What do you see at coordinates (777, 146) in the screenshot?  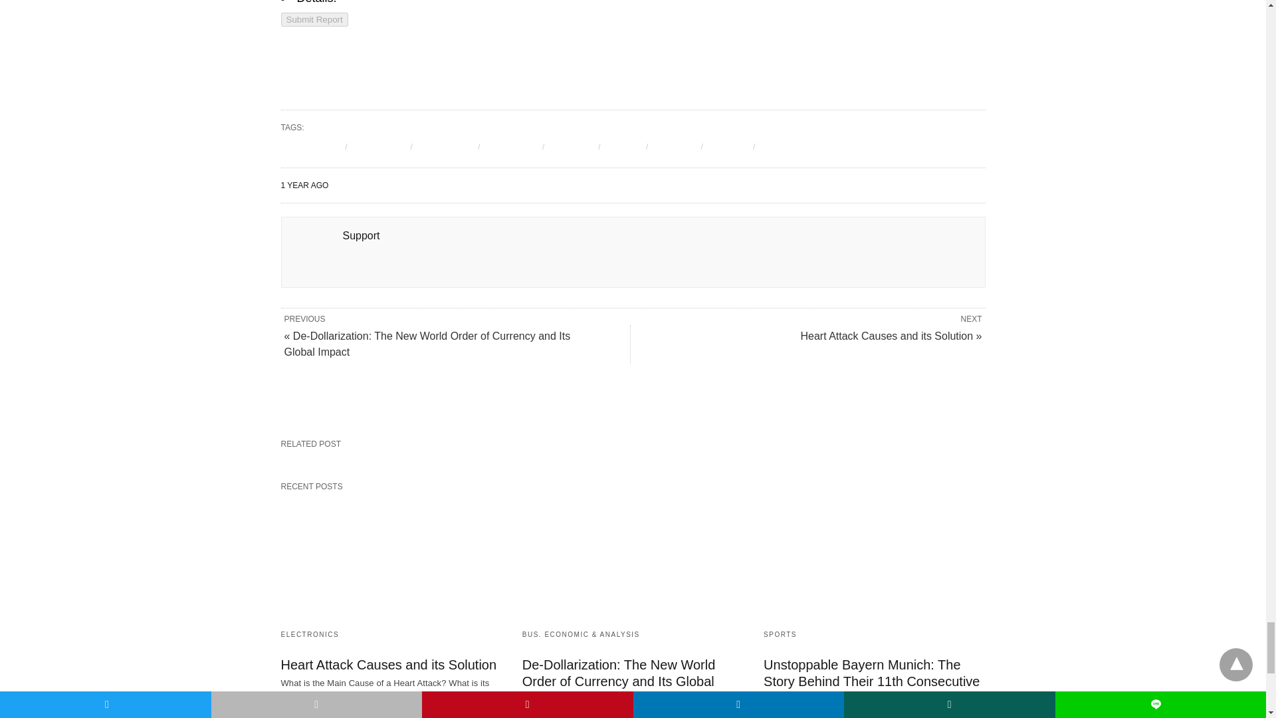 I see `politics` at bounding box center [777, 146].